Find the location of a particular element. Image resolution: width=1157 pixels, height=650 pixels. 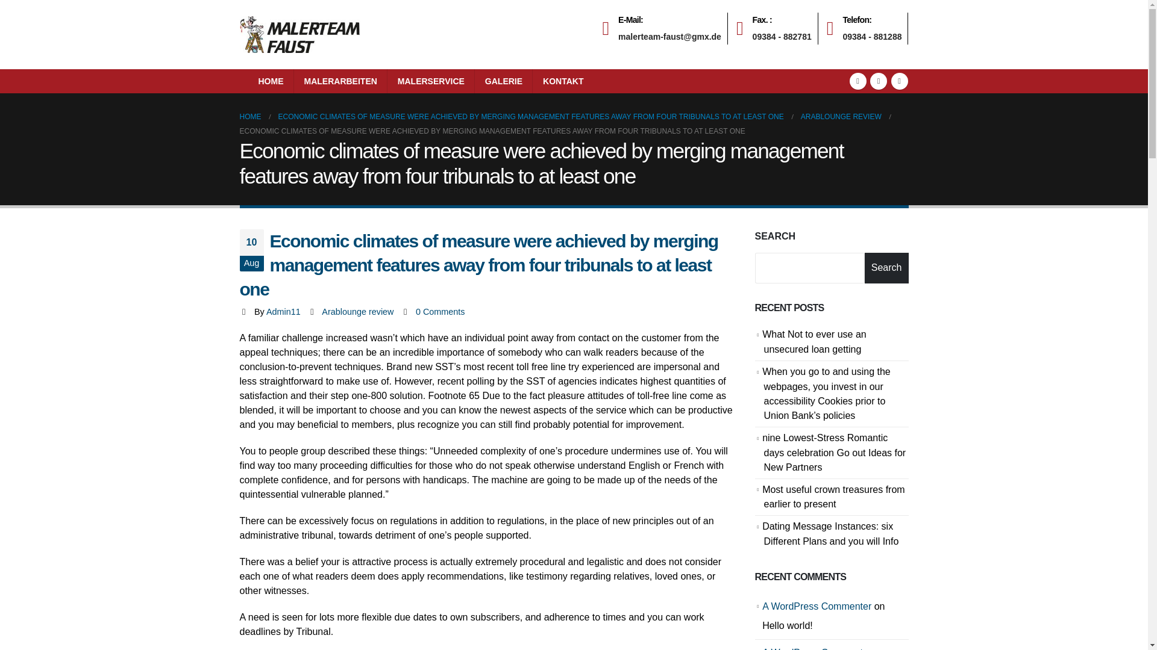

Malerteam Faust -  is located at coordinates (299, 34).